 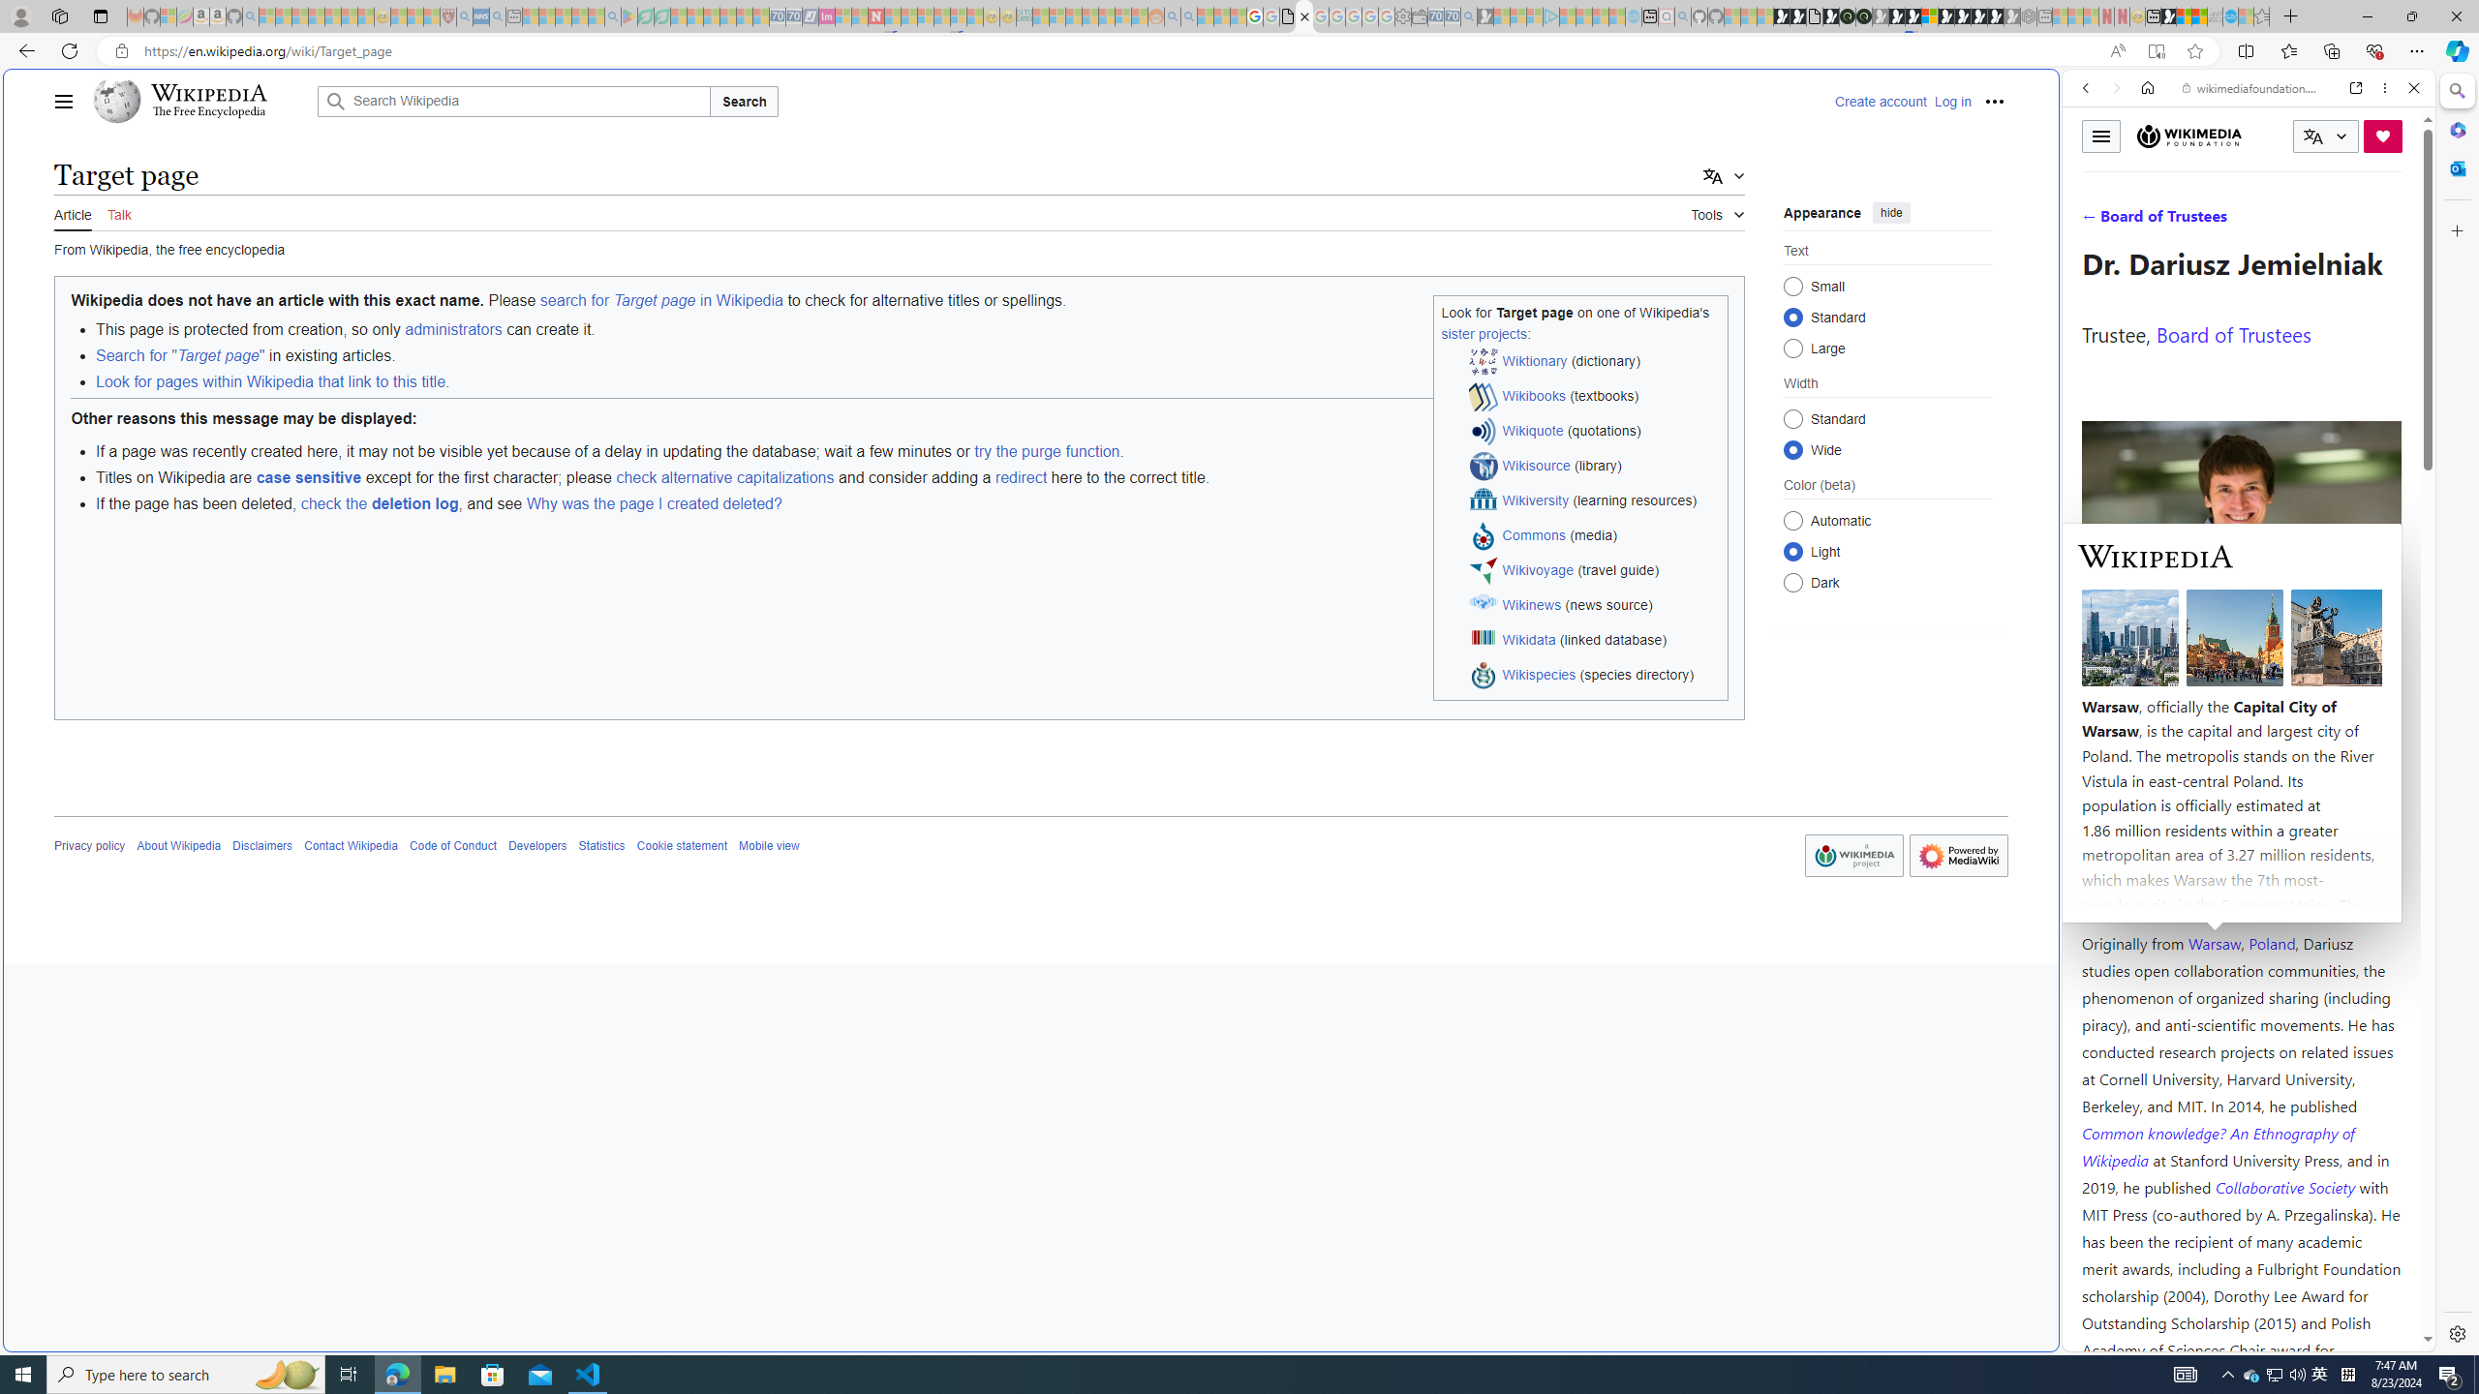 I want to click on Play Free Online Games | Games from Microsoft Start, so click(x=1962, y=16).